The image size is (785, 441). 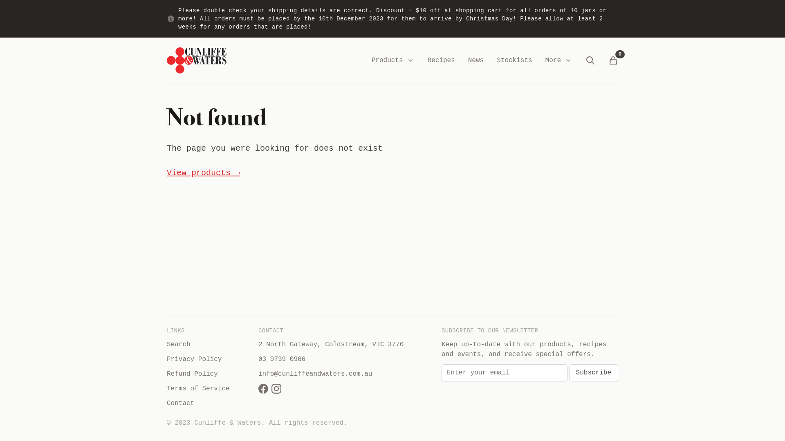 What do you see at coordinates (594, 373) in the screenshot?
I see `Subscribe` at bounding box center [594, 373].